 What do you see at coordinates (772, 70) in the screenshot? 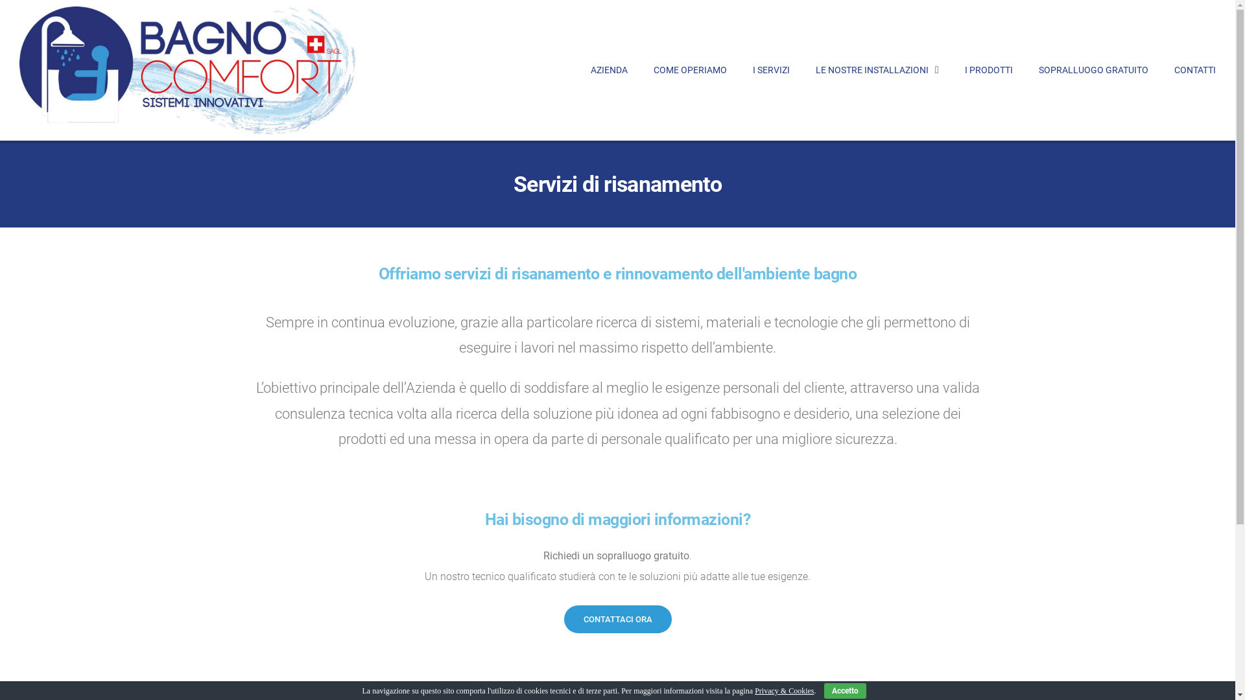
I see `I SERVIZI` at bounding box center [772, 70].